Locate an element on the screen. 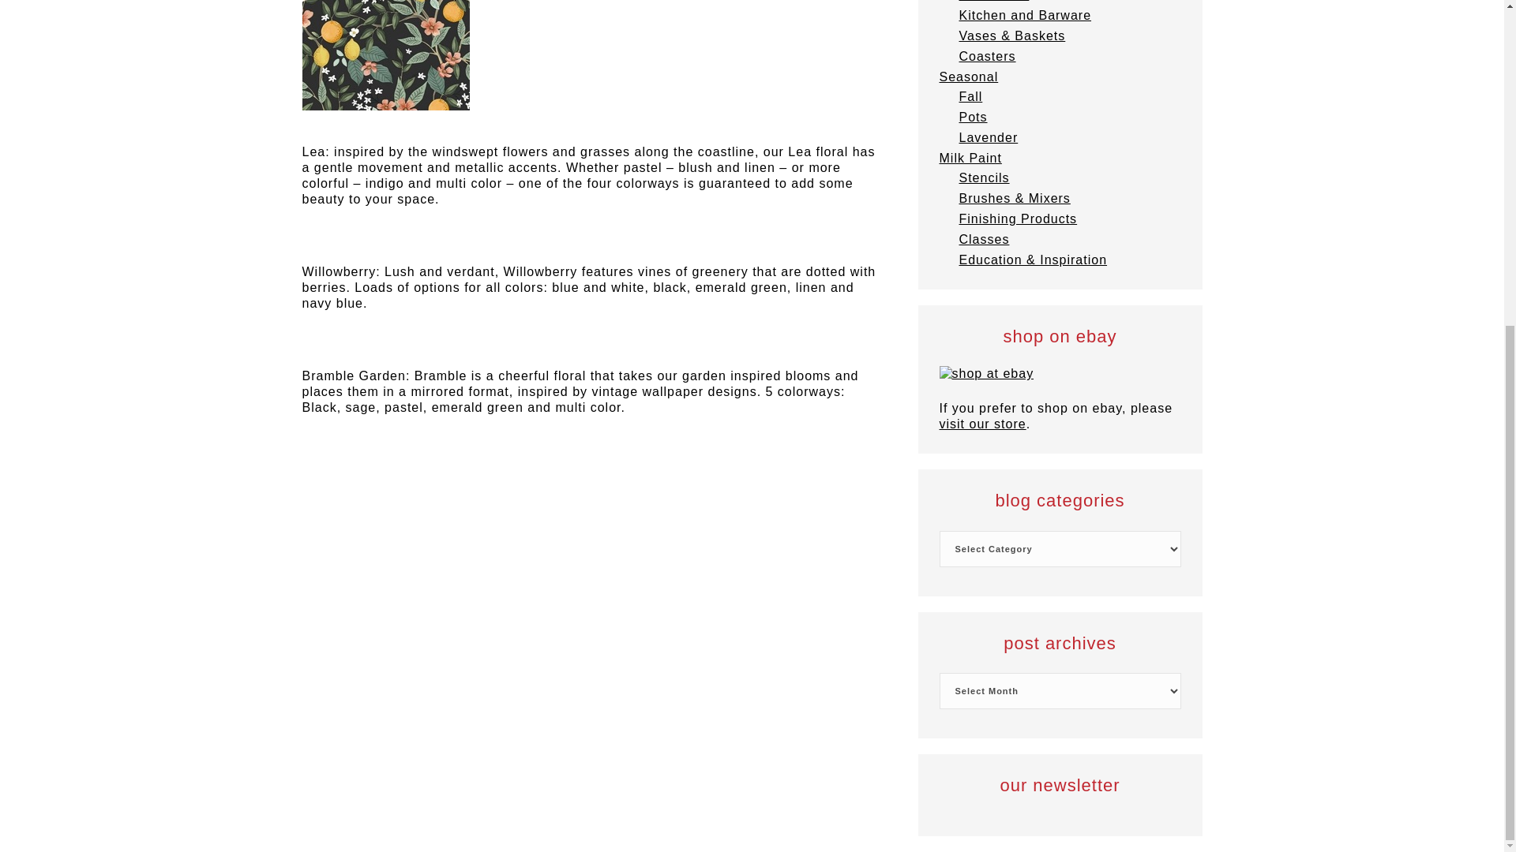  Coasters is located at coordinates (987, 55).